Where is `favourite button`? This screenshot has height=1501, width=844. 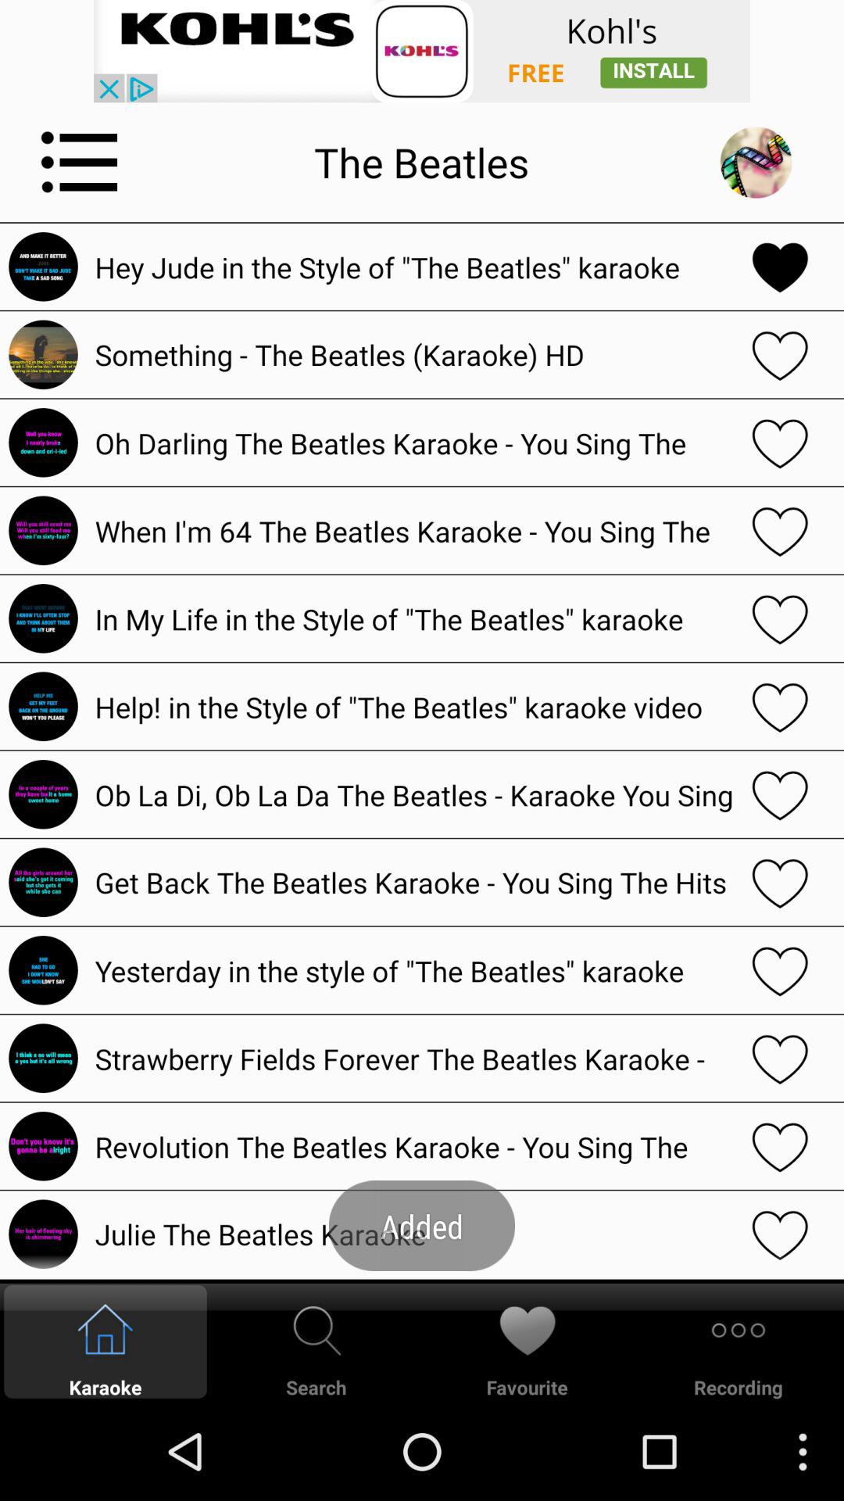
favourite button is located at coordinates (780, 970).